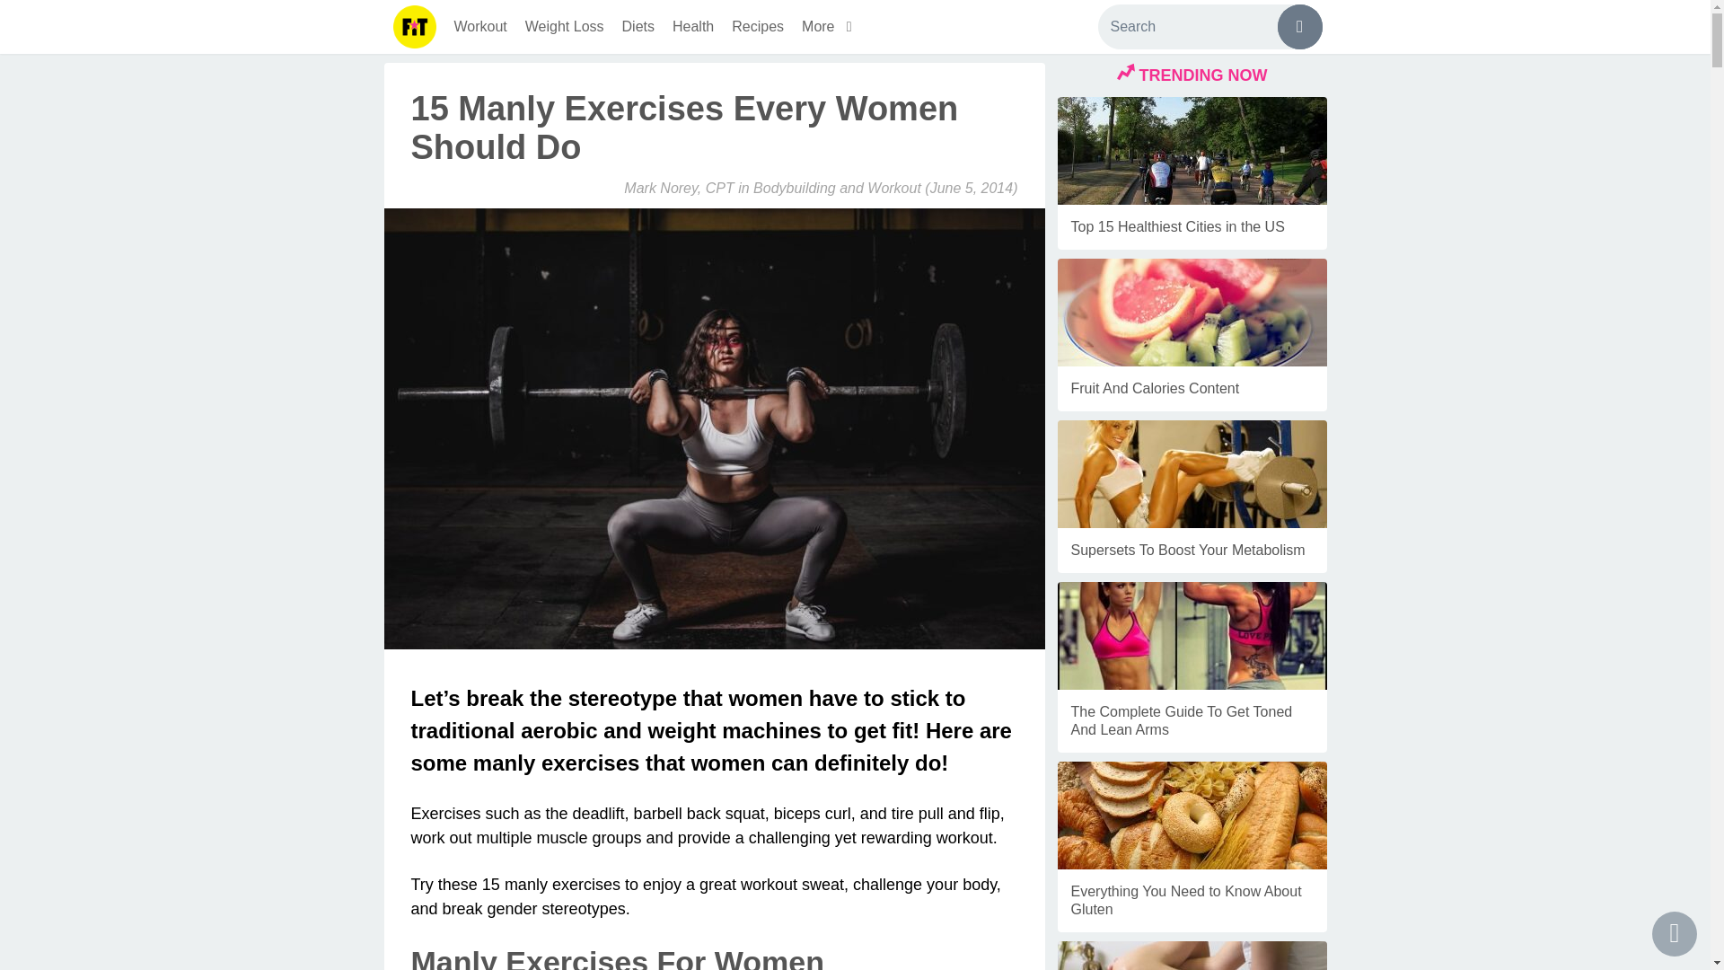 The width and height of the screenshot is (1724, 970). I want to click on Posts by Mark Norey, CPT, so click(679, 188).